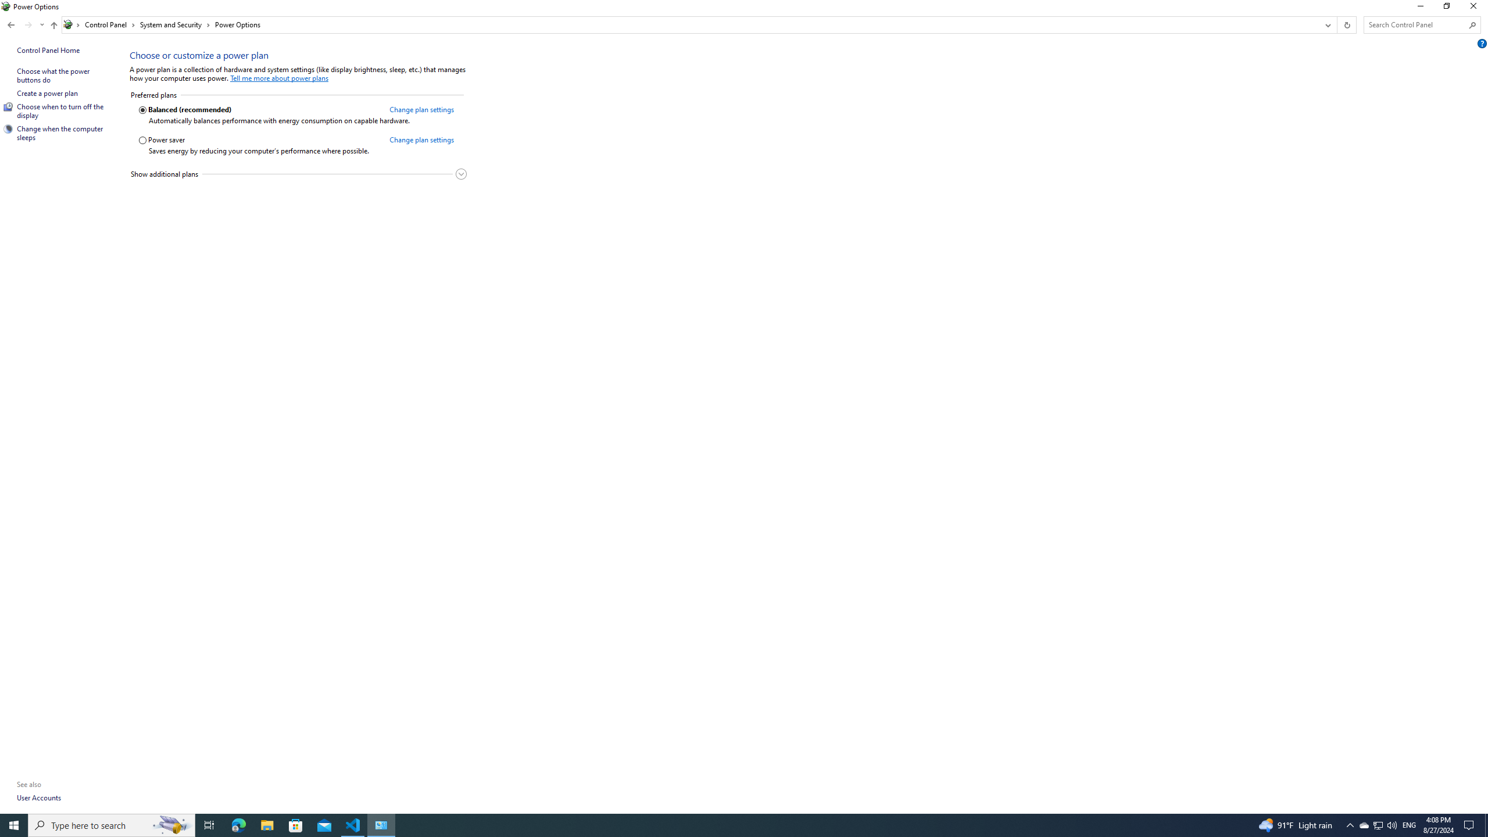 The width and height of the screenshot is (1488, 837). What do you see at coordinates (421, 109) in the screenshot?
I see `Change plan settings for the Balanced (recommended) plan` at bounding box center [421, 109].